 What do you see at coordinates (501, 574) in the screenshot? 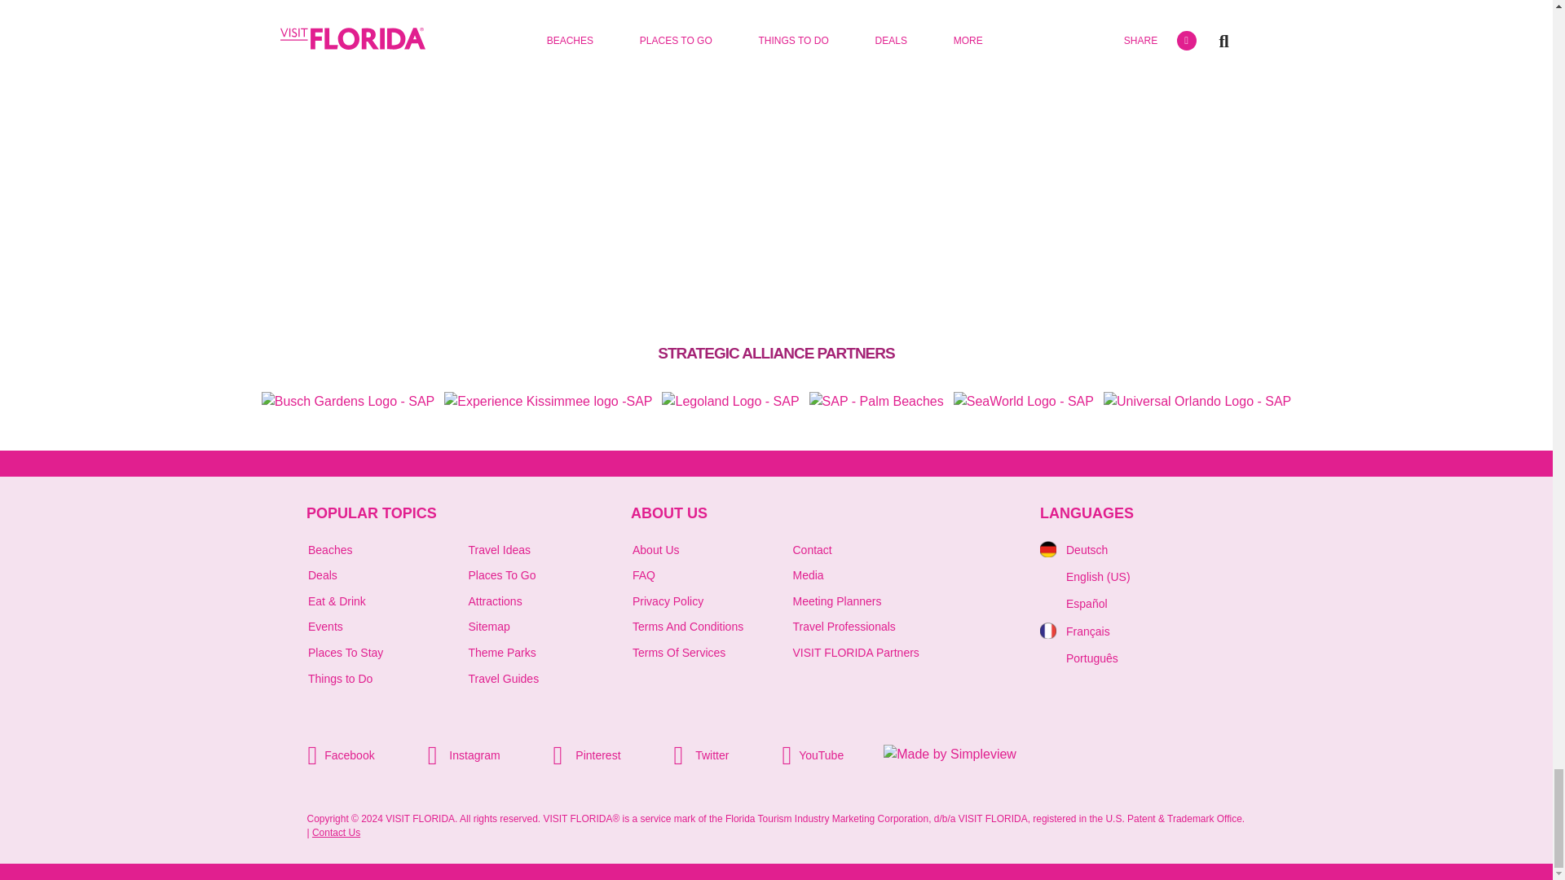
I see `Places To Go` at bounding box center [501, 574].